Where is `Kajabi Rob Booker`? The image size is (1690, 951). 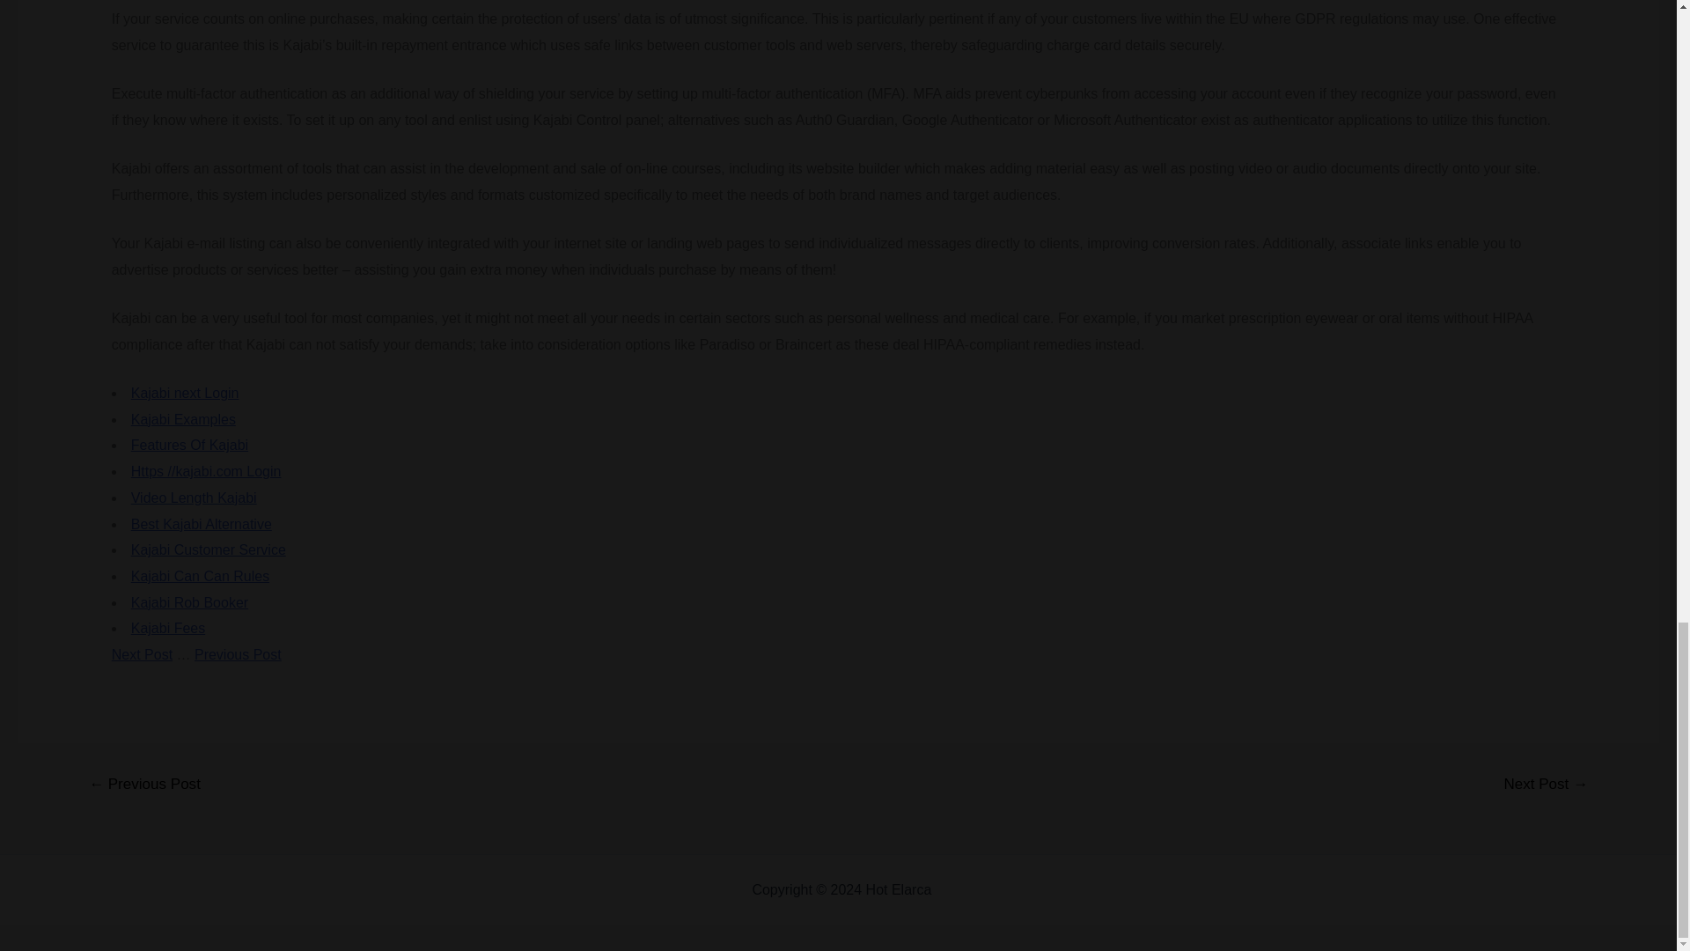 Kajabi Rob Booker is located at coordinates (190, 602).